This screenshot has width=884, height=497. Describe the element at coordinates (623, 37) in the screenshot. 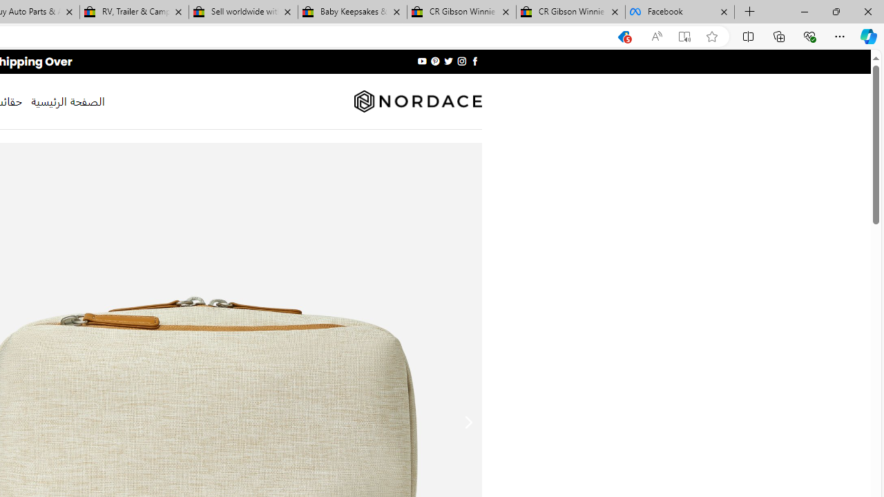

I see `You have the best price!` at that location.